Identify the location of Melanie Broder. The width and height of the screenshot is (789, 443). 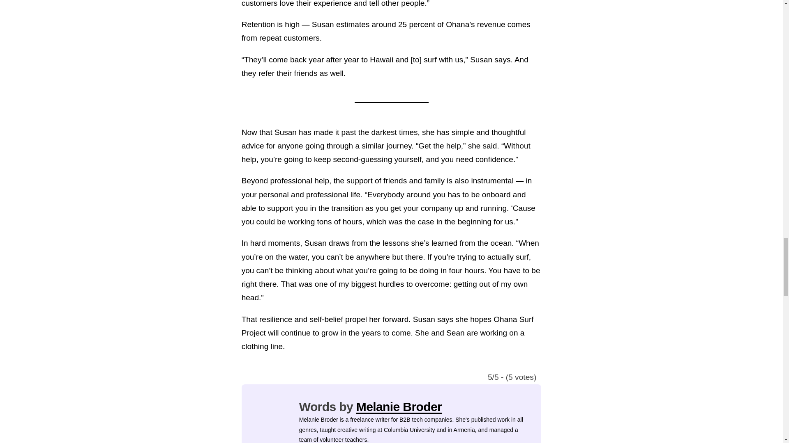
(399, 406).